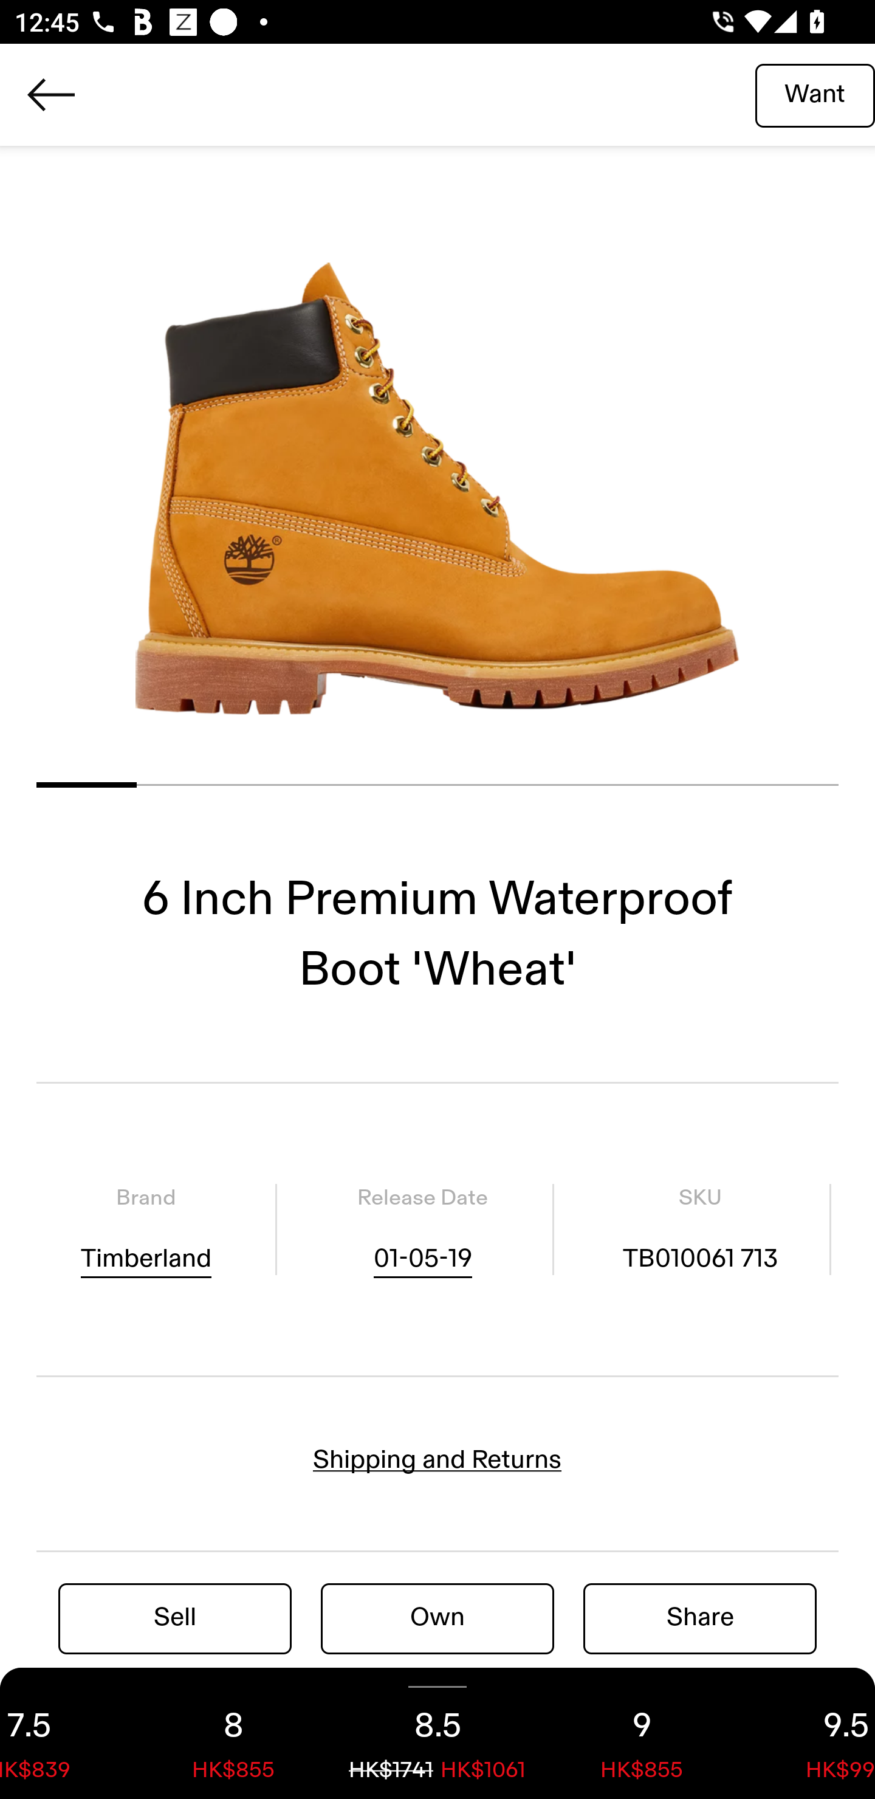  Describe the element at coordinates (642, 1733) in the screenshot. I see `9 HK$855` at that location.